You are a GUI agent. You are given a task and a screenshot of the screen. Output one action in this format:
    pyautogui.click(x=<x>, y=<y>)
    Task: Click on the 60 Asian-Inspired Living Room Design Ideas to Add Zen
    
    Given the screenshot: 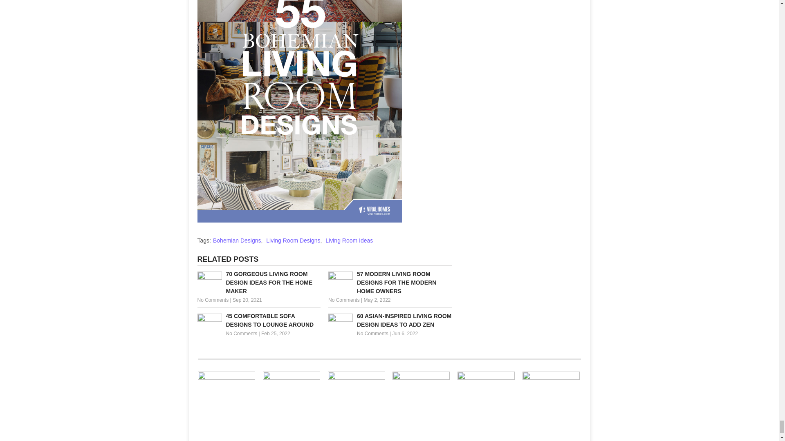 What is the action you would take?
    pyautogui.click(x=390, y=320)
    